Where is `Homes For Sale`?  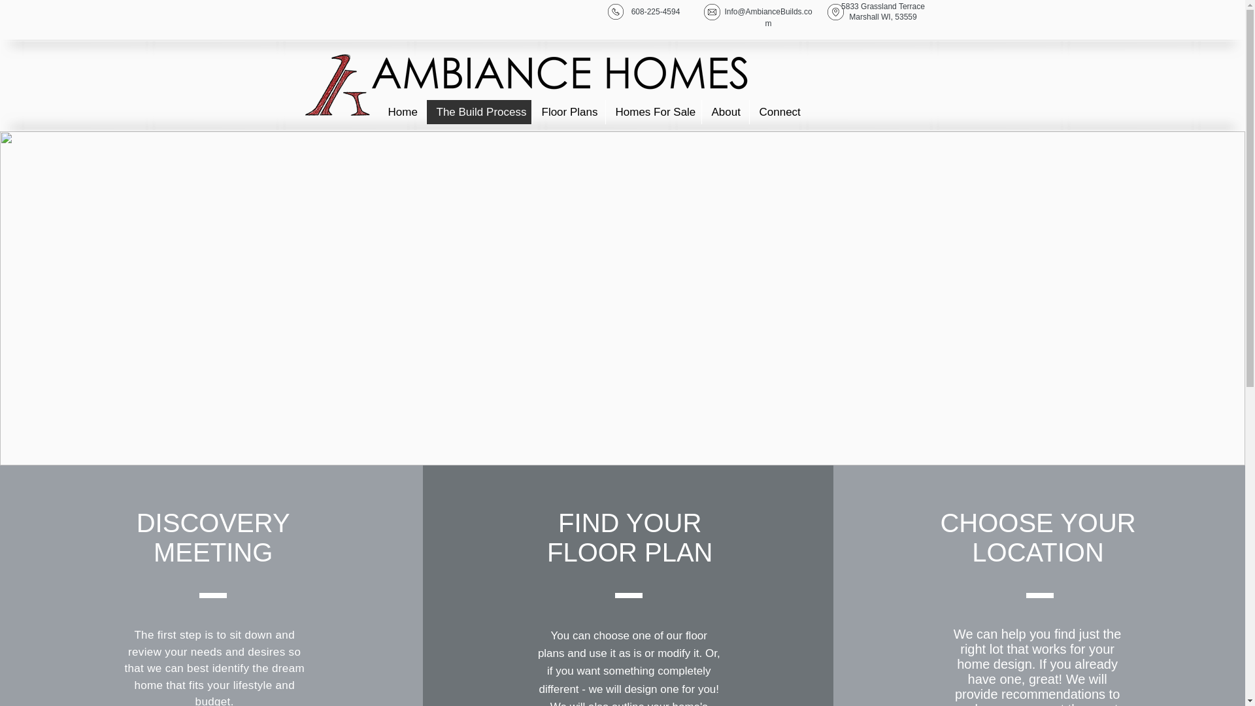 Homes For Sale is located at coordinates (653, 112).